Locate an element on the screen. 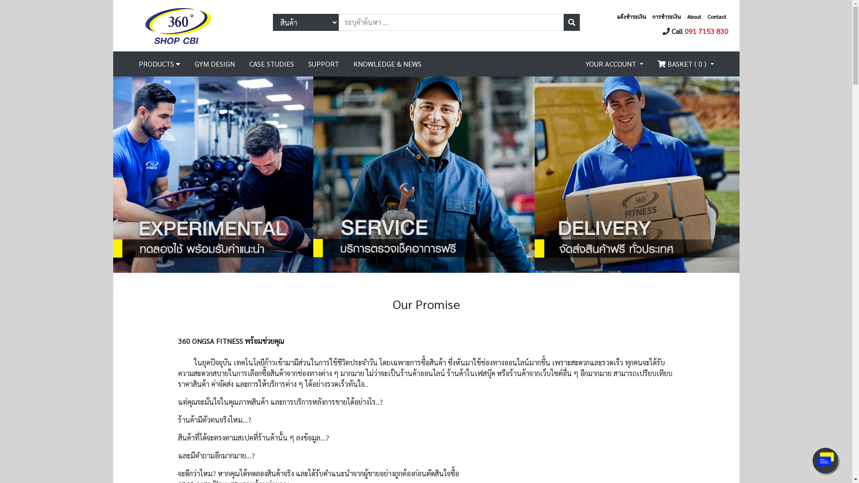 This screenshot has width=859, height=483. SUPPORT is located at coordinates (323, 64).